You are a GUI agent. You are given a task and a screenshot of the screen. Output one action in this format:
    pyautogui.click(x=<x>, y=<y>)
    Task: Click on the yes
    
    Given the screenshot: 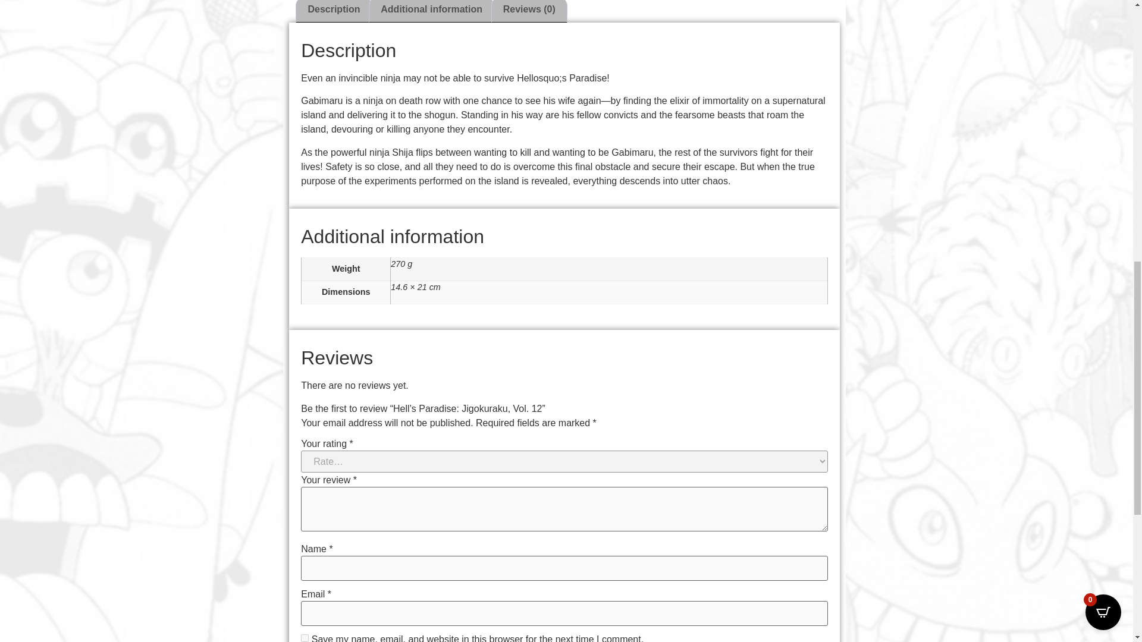 What is the action you would take?
    pyautogui.click(x=305, y=638)
    